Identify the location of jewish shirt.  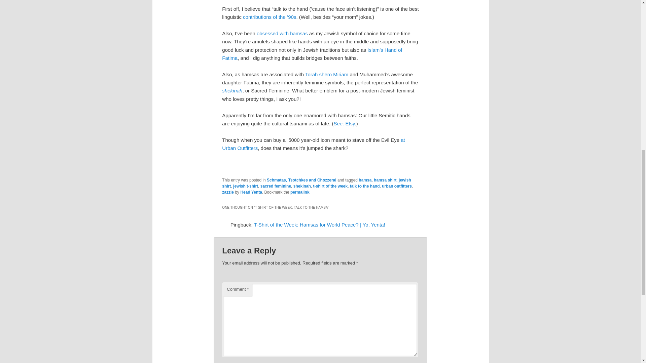
(316, 183).